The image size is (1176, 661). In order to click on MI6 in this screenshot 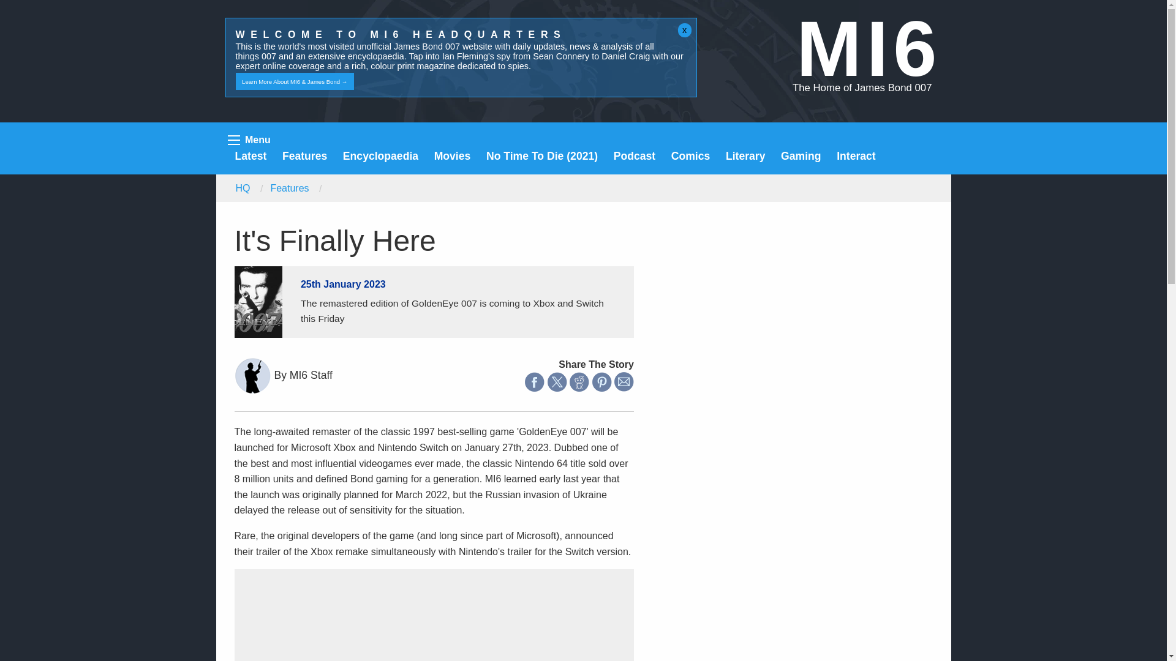, I will do `click(869, 48)`.